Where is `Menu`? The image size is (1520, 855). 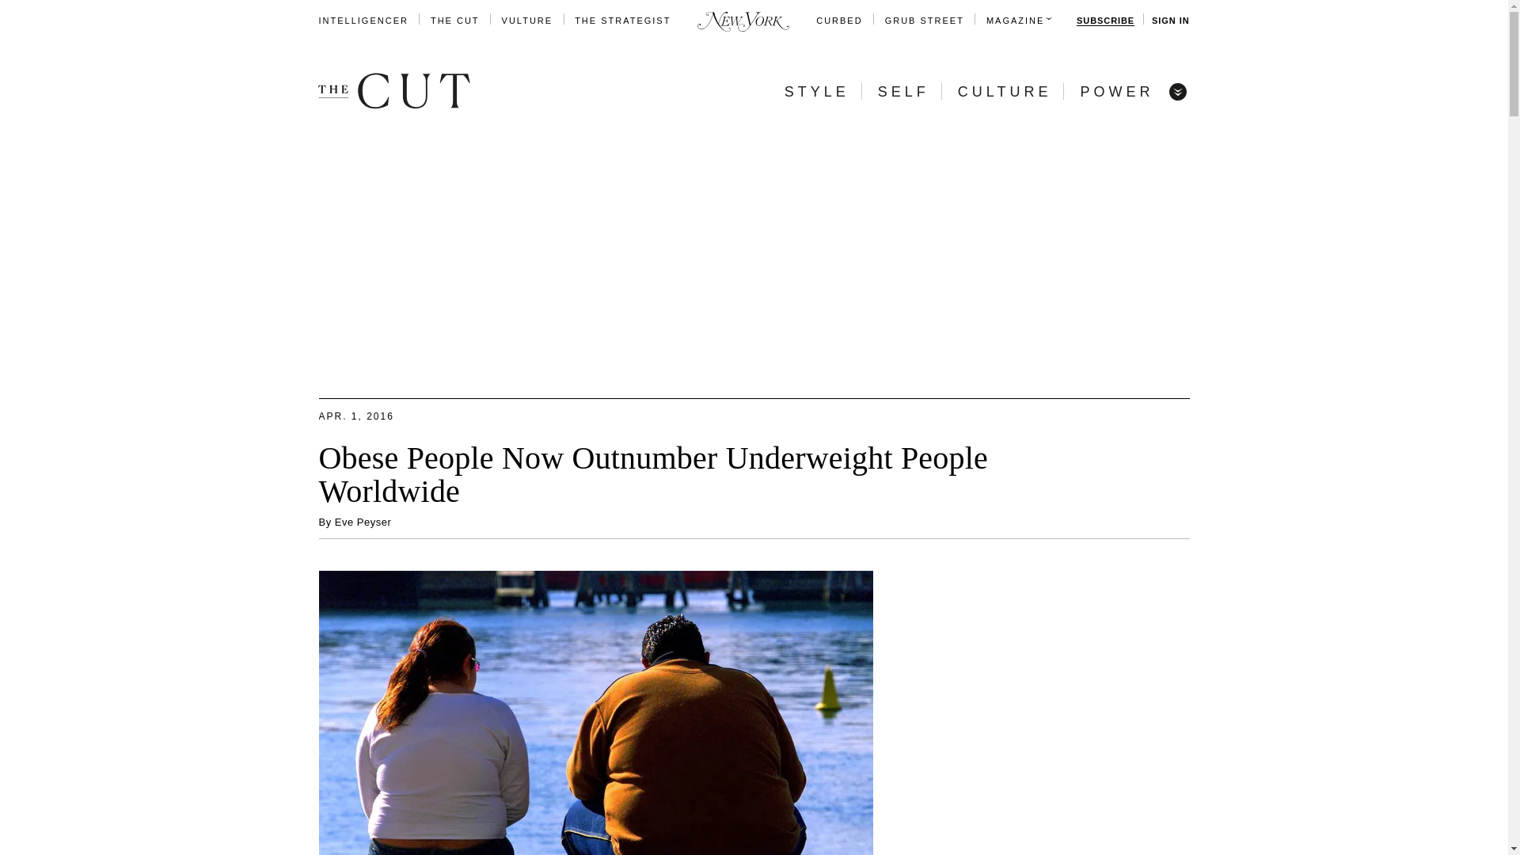 Menu is located at coordinates (1176, 90).